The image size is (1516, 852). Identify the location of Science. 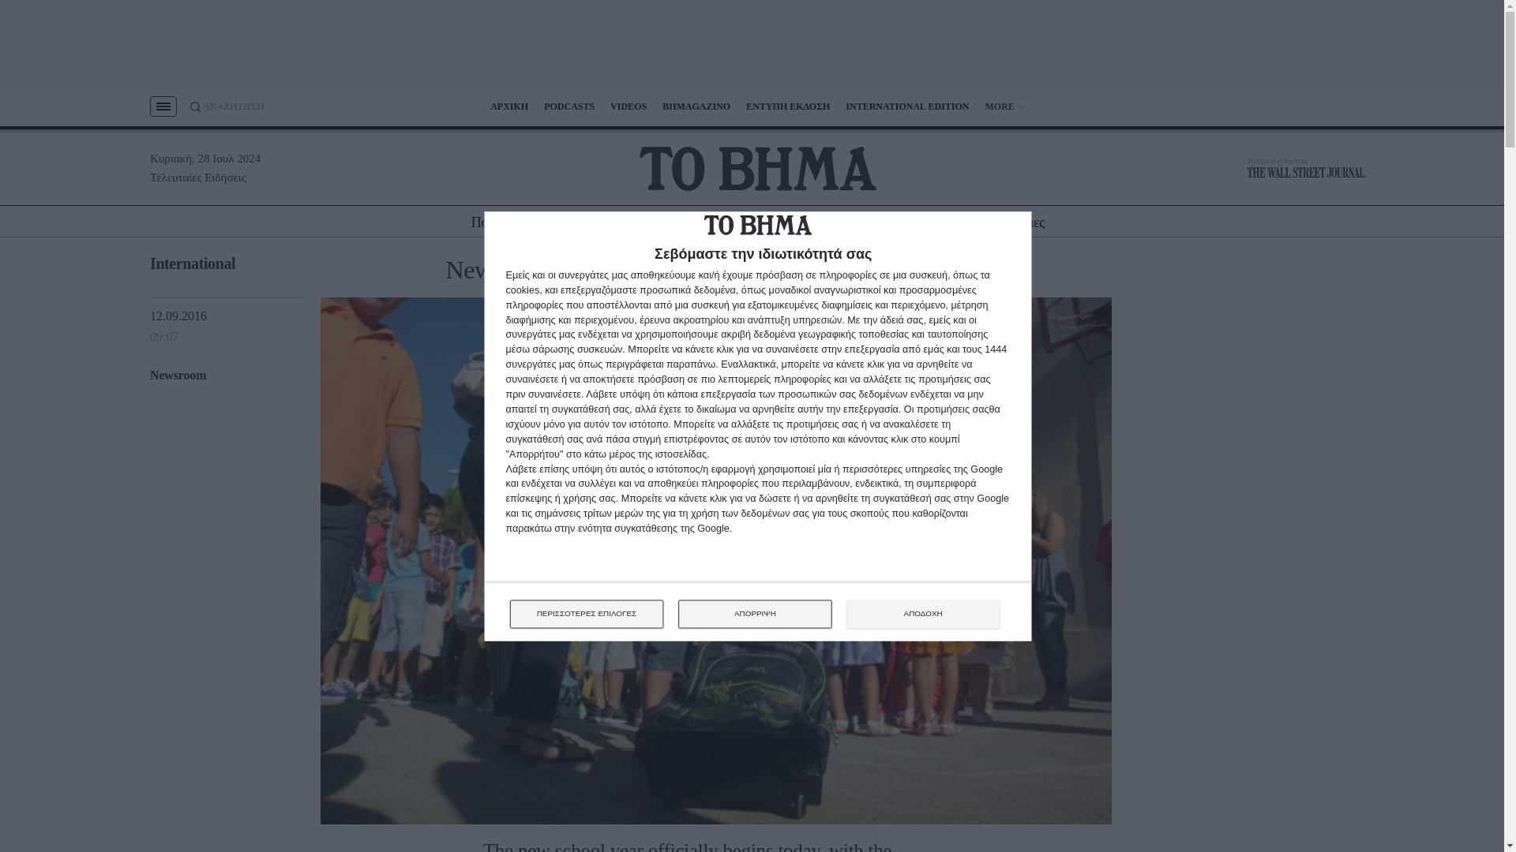
(959, 222).